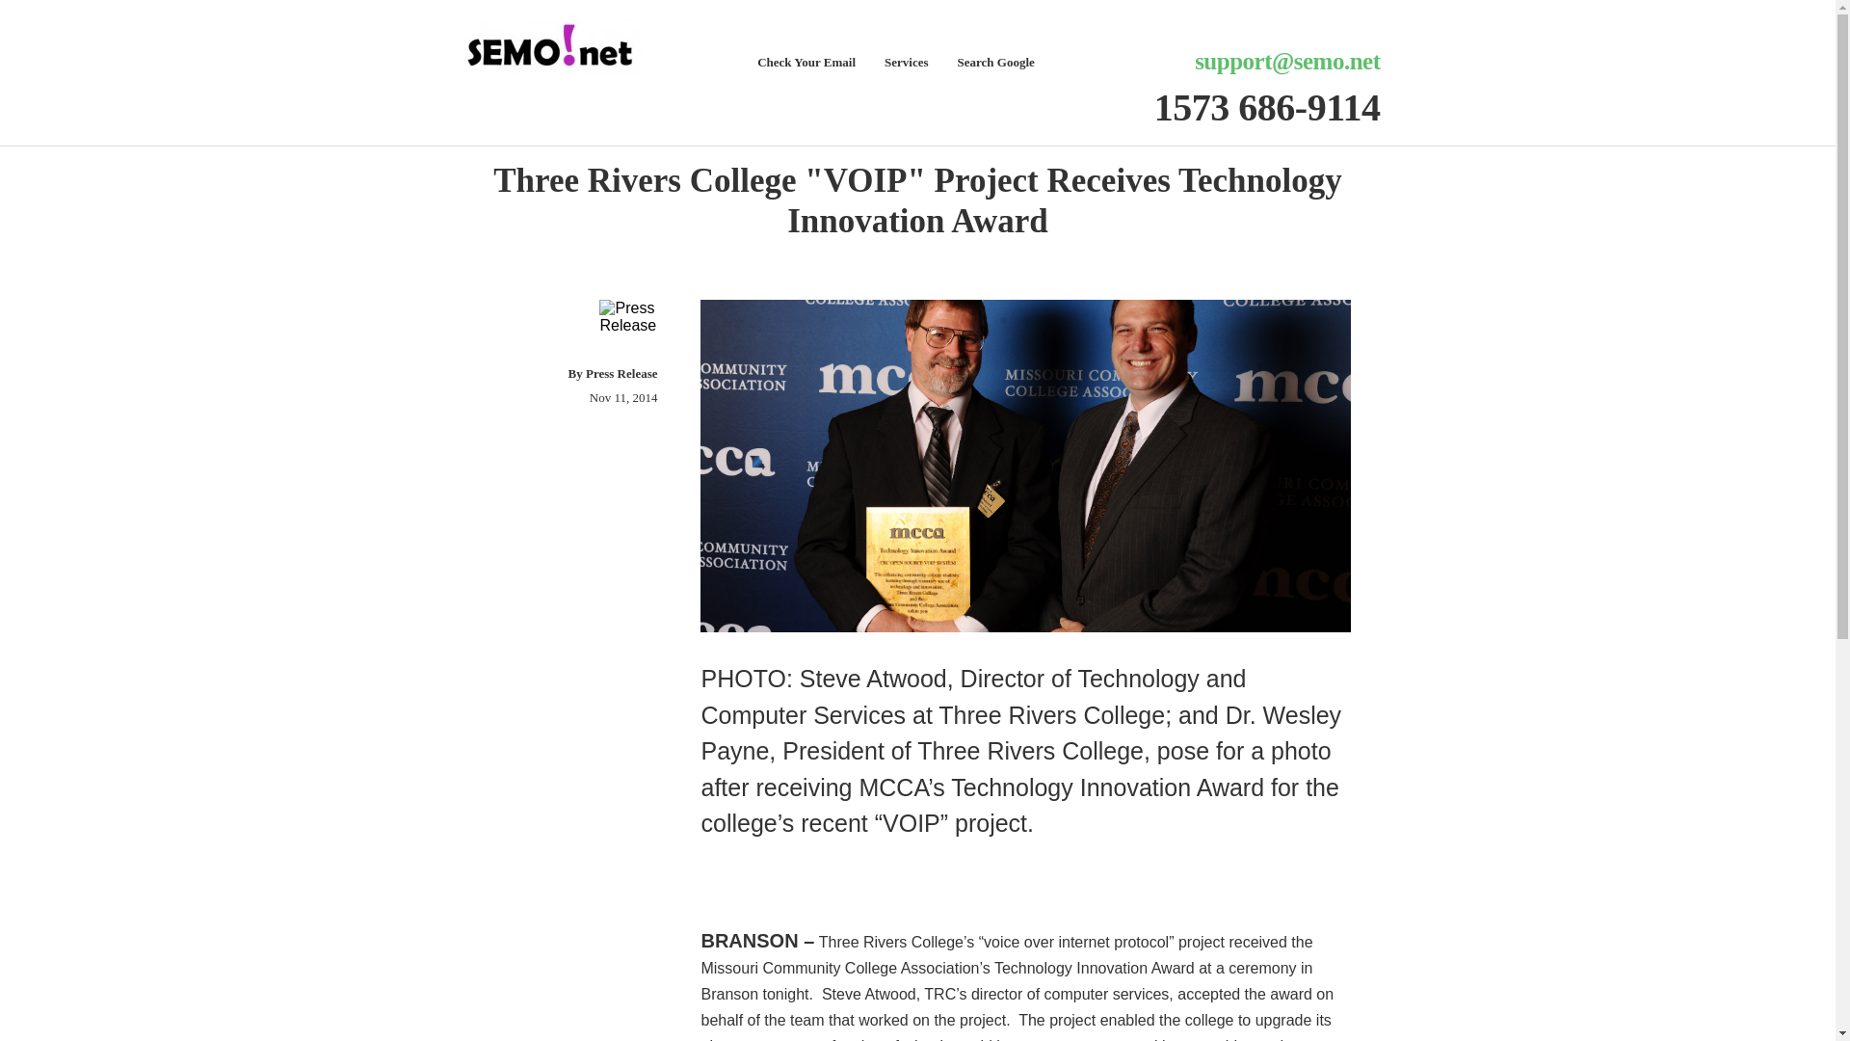 Image resolution: width=1850 pixels, height=1041 pixels. Describe the element at coordinates (906, 64) in the screenshot. I see `Services` at that location.